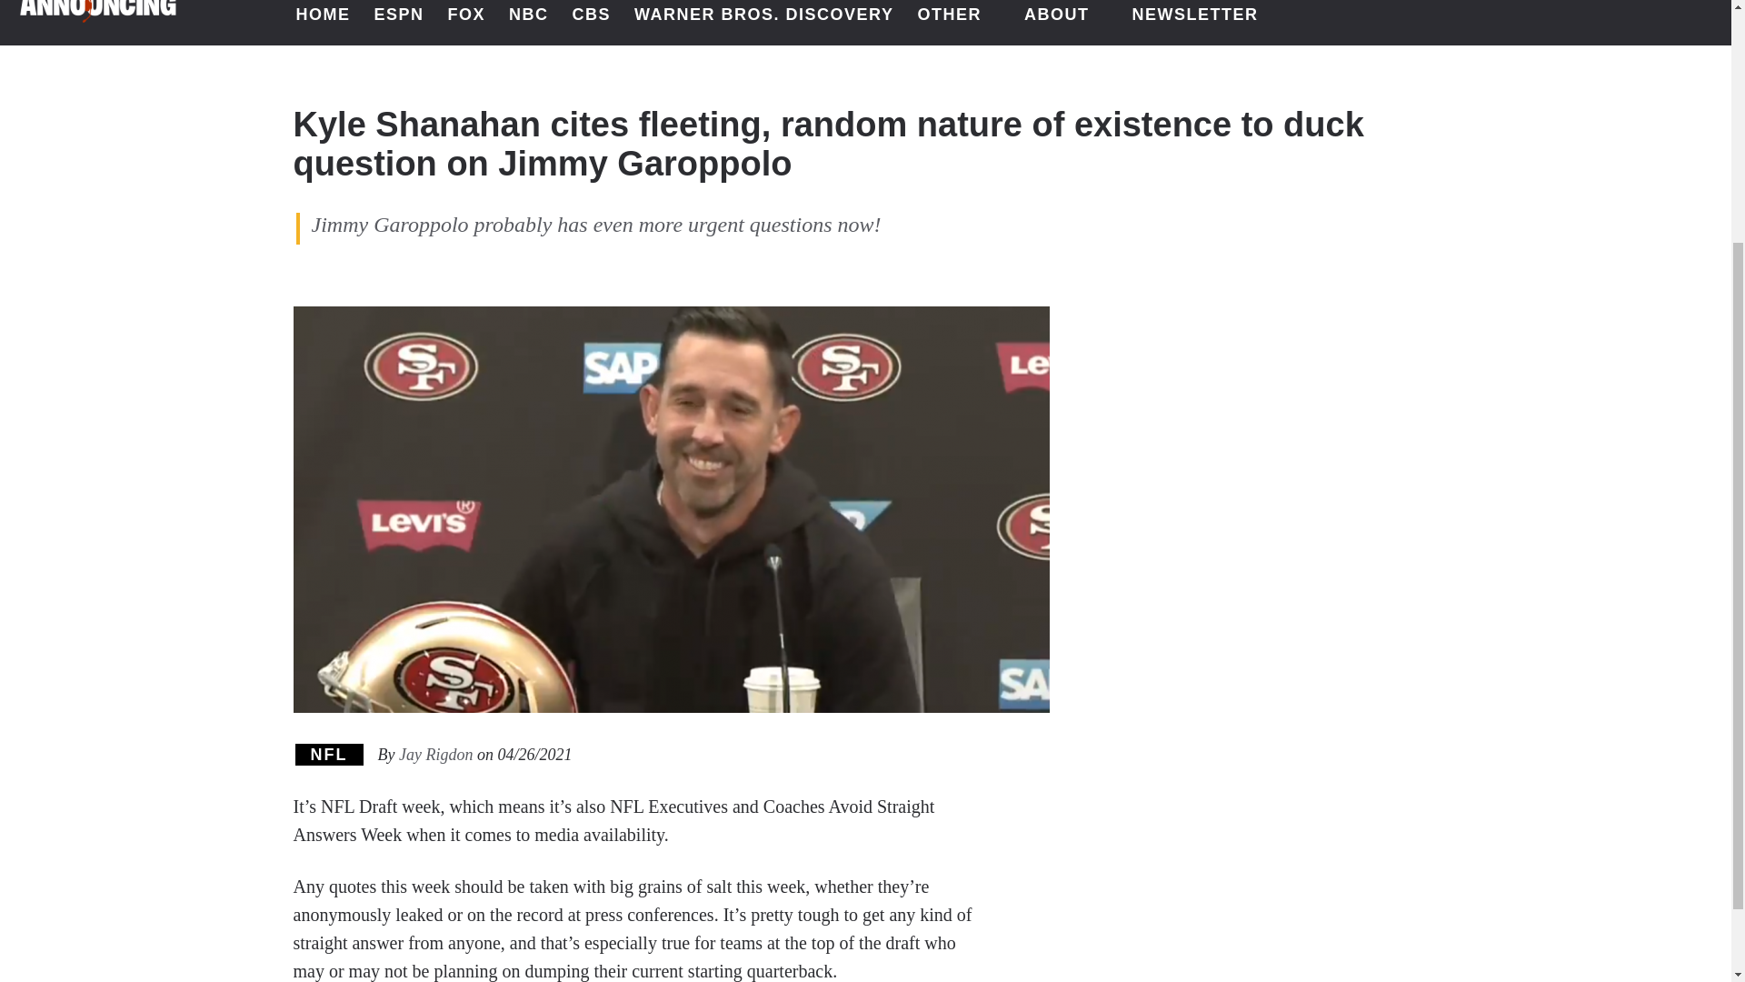 The width and height of the screenshot is (1745, 982). What do you see at coordinates (529, 22) in the screenshot?
I see `NBC` at bounding box center [529, 22].